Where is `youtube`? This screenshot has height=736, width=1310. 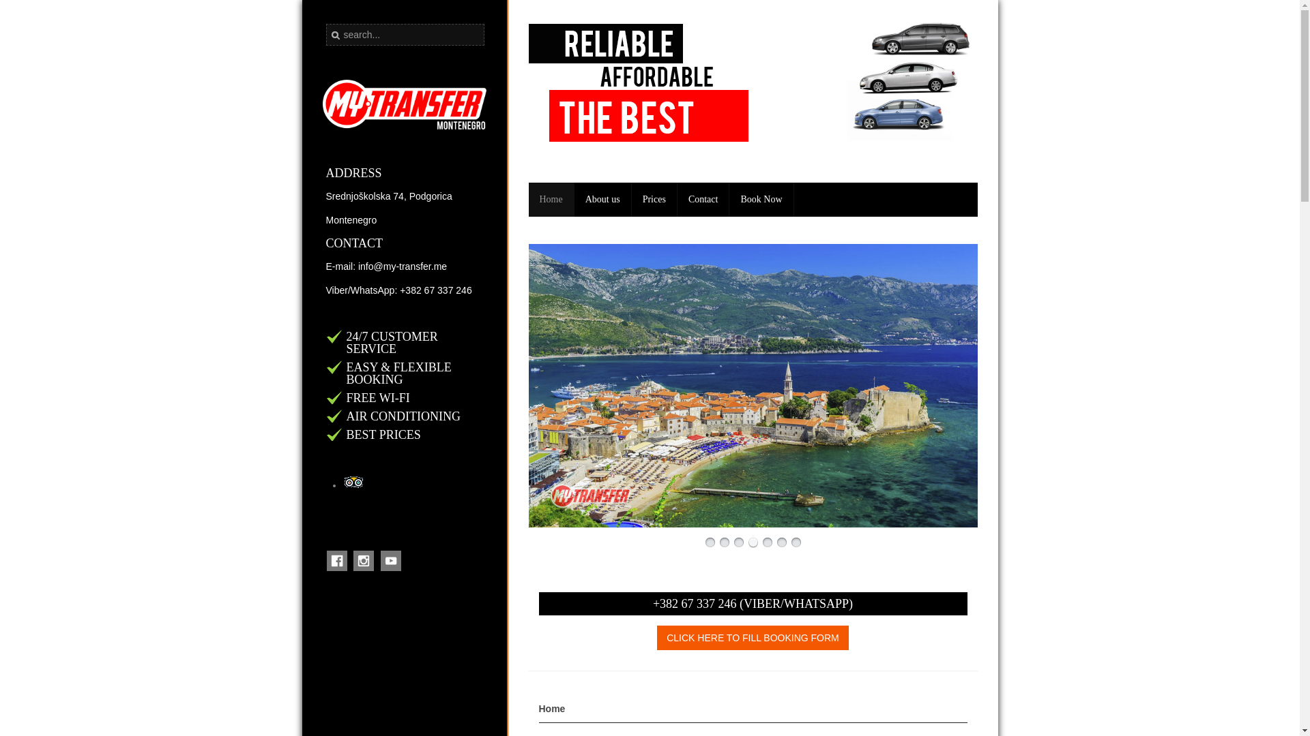
youtube is located at coordinates (390, 568).